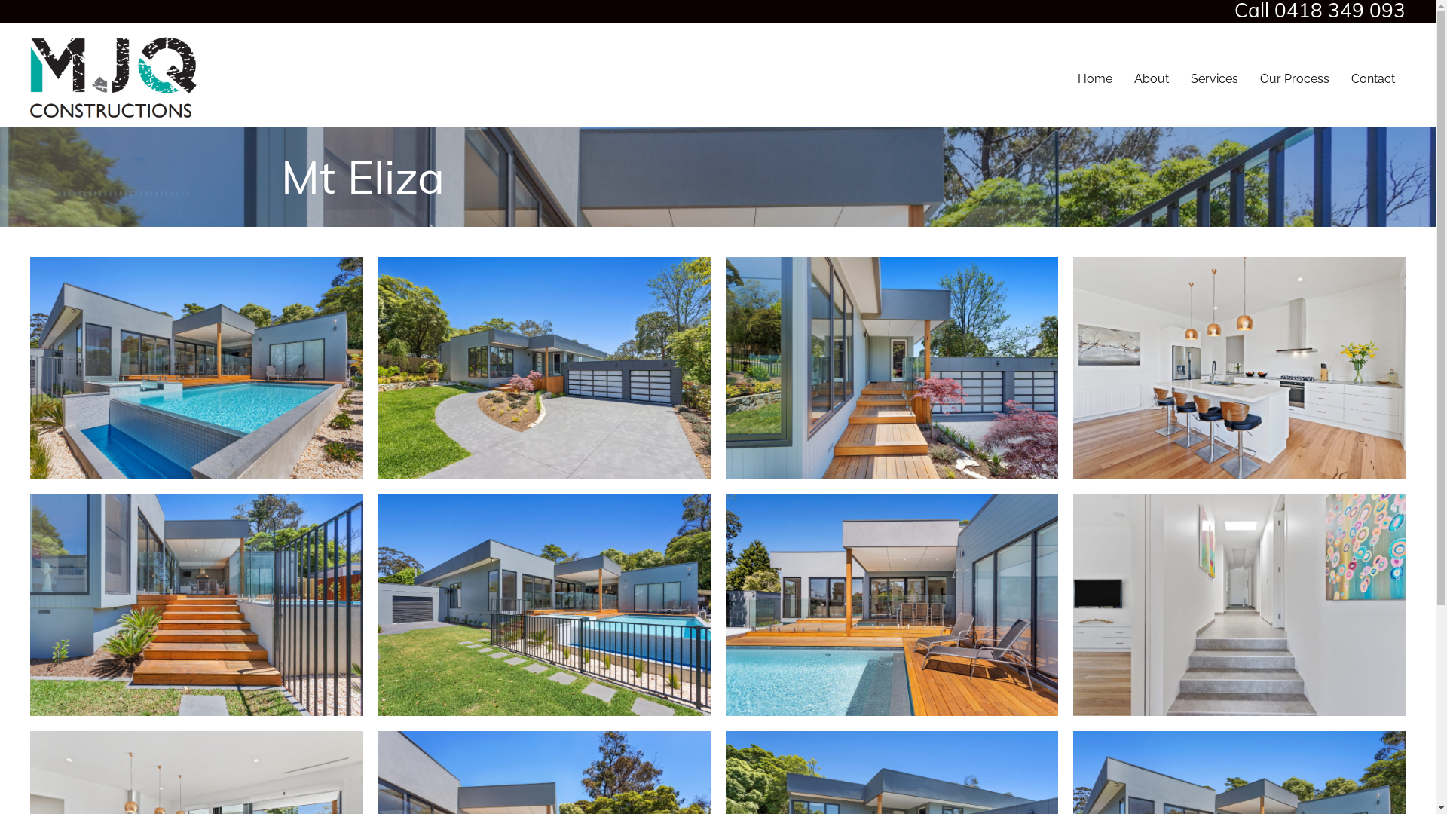 This screenshot has width=1447, height=814. What do you see at coordinates (544, 605) in the screenshot?
I see `13 Ti Tree Lane Mount Eliza_004` at bounding box center [544, 605].